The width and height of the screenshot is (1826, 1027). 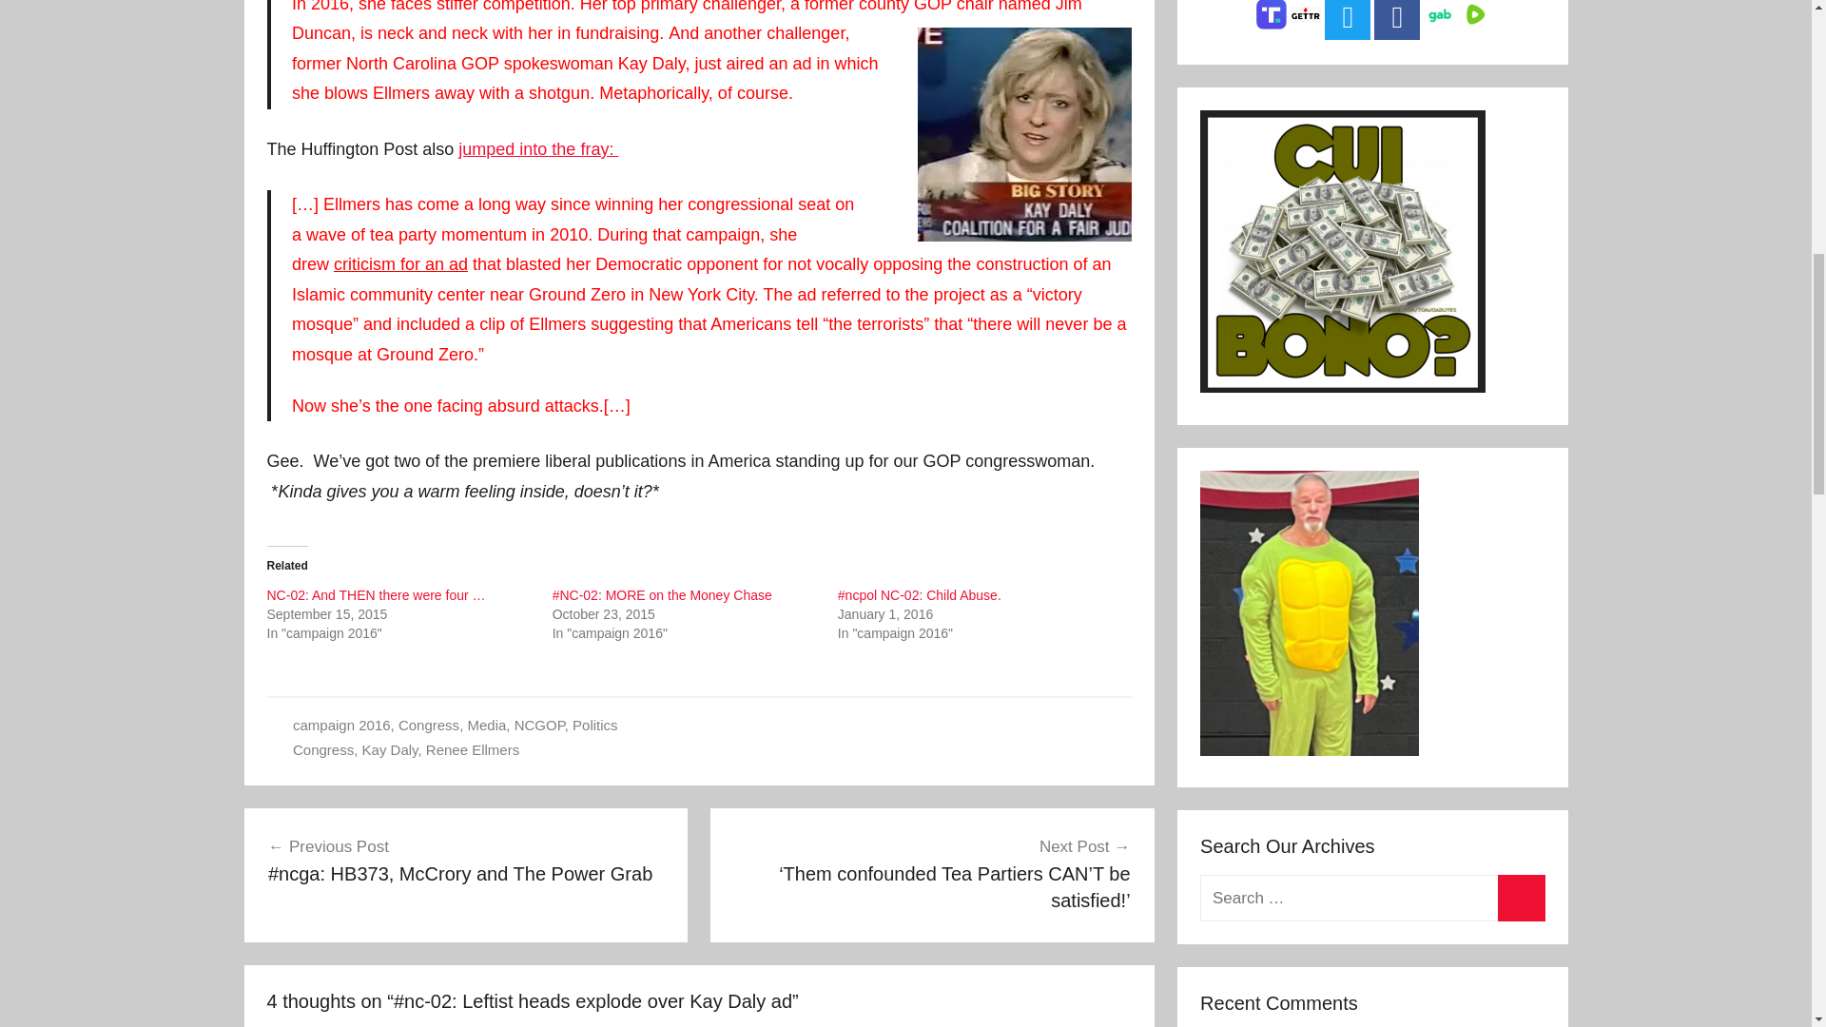 I want to click on Congress, so click(x=323, y=749).